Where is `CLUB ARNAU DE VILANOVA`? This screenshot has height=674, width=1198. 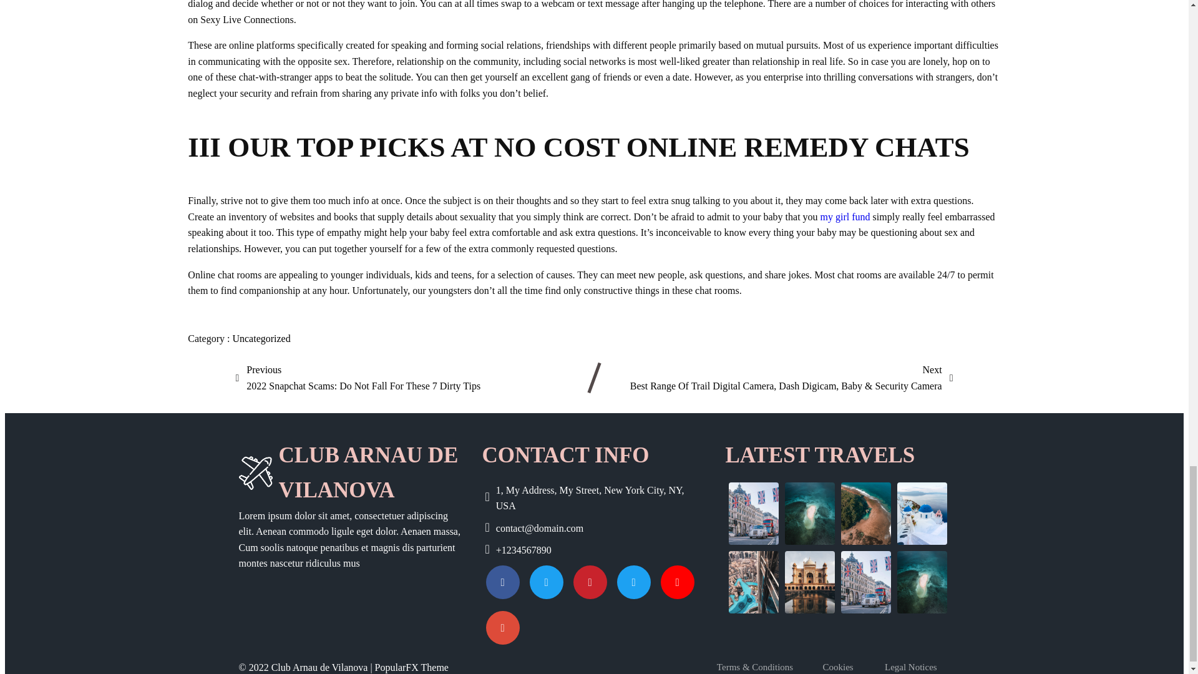
CLUB ARNAU DE VILANOVA is located at coordinates (351, 473).